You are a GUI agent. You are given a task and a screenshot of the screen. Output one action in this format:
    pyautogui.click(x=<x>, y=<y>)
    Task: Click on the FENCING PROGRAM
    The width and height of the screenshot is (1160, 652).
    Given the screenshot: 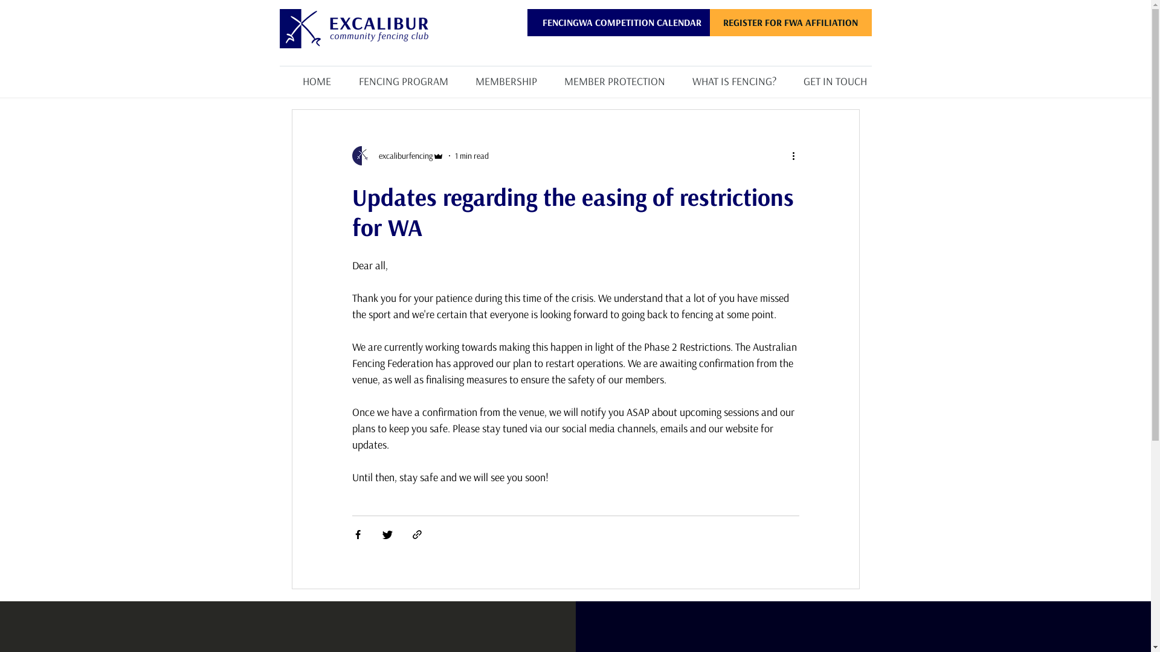 What is the action you would take?
    pyautogui.click(x=395, y=76)
    